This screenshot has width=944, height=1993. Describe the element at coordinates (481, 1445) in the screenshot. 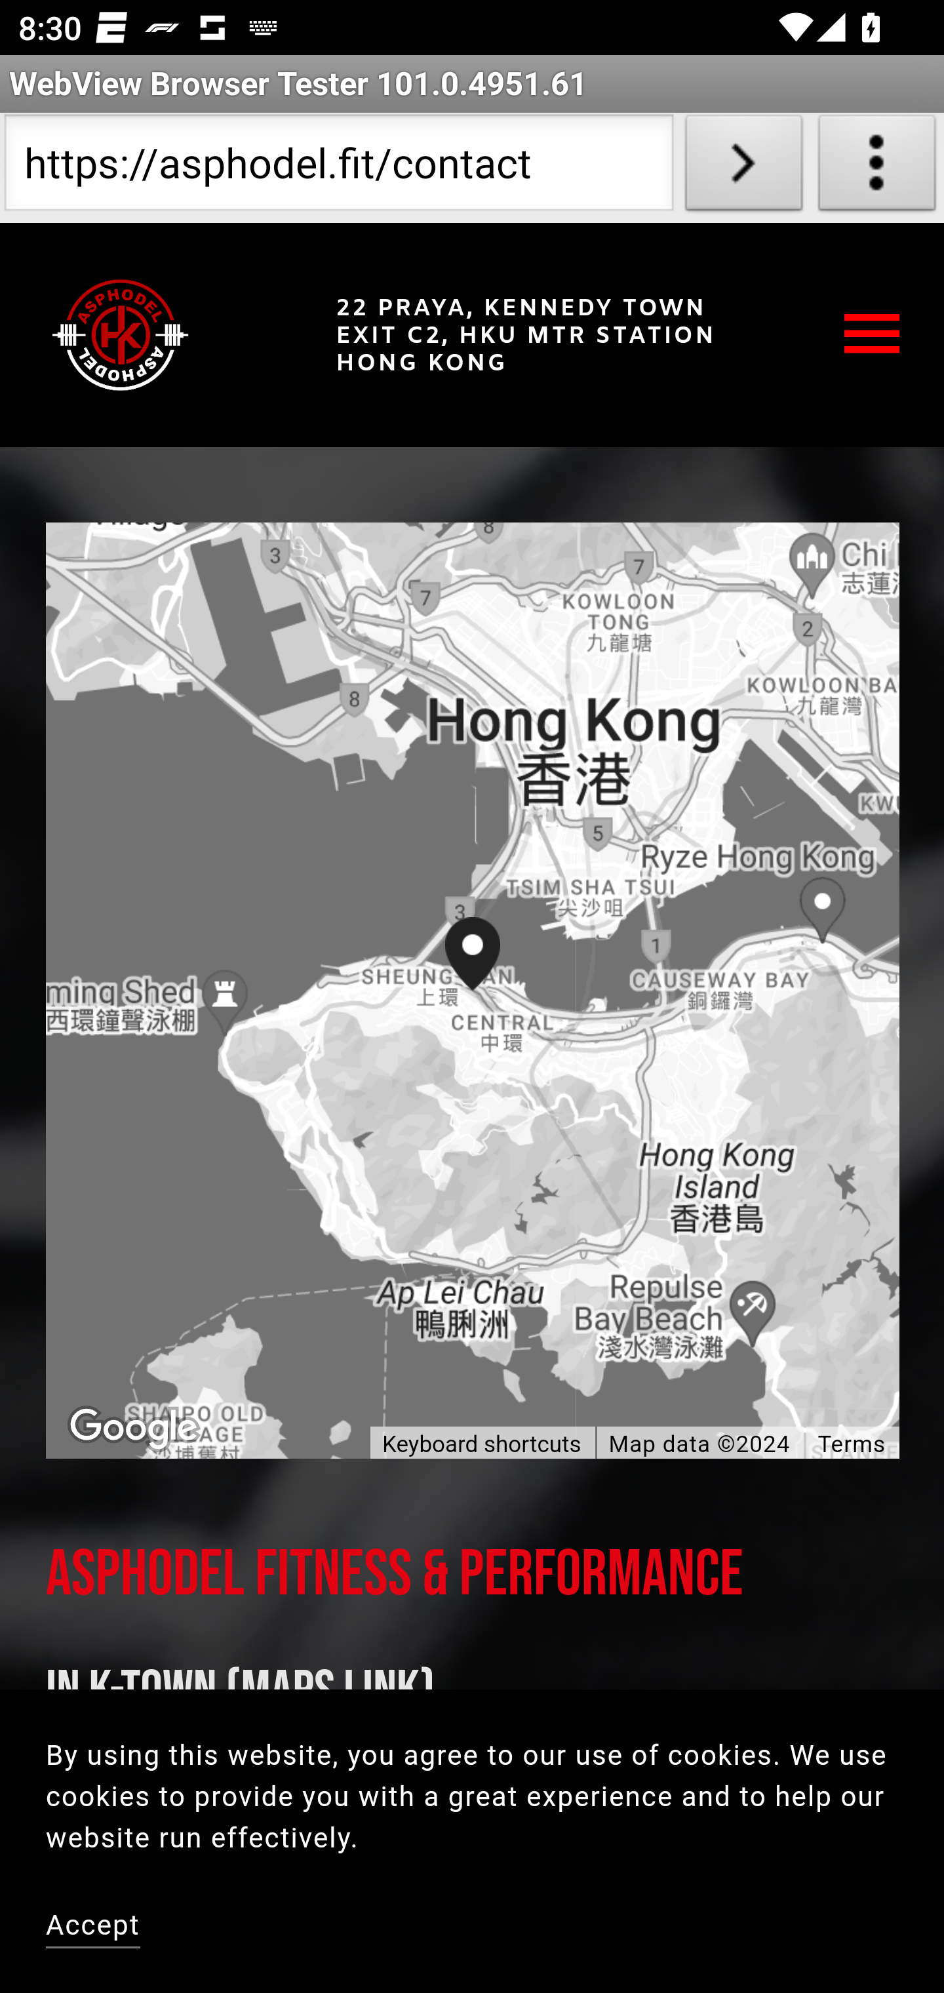

I see `Keyboard shortcuts` at that location.